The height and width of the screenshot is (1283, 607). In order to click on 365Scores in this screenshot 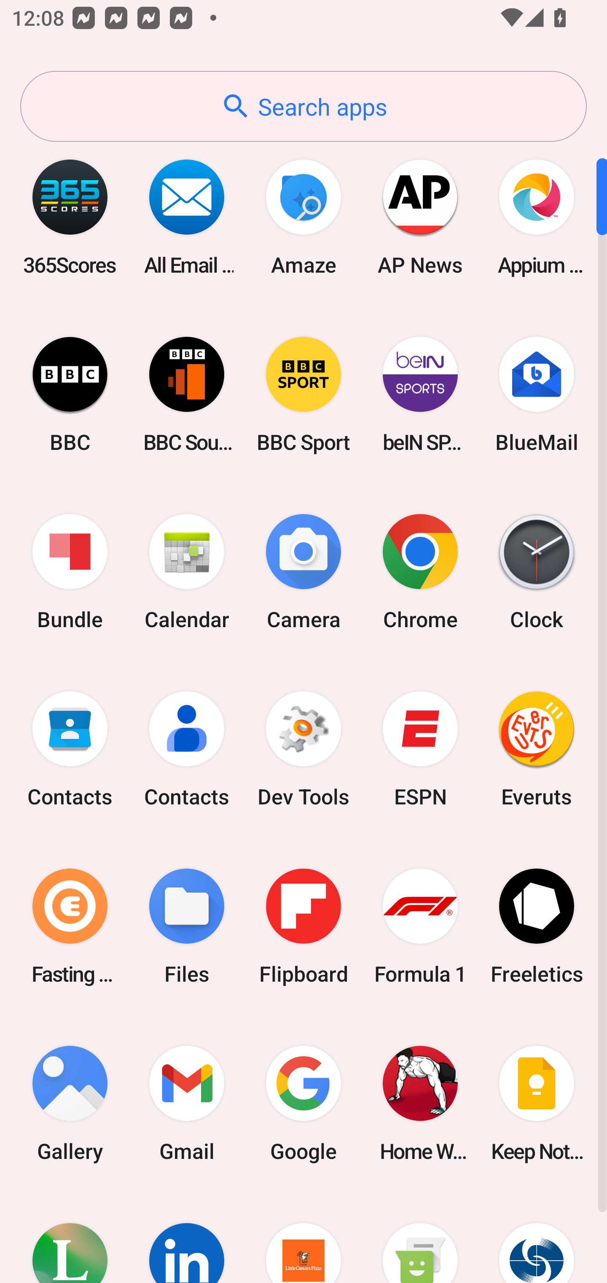, I will do `click(70, 217)`.